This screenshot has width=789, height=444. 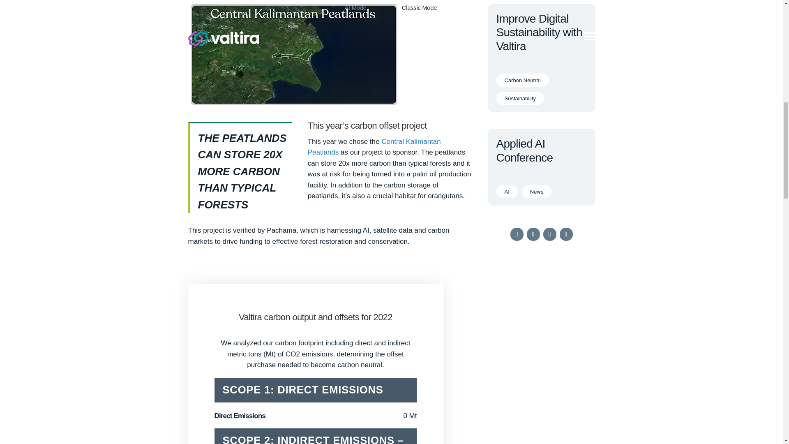 What do you see at coordinates (520, 98) in the screenshot?
I see `Sustainability` at bounding box center [520, 98].